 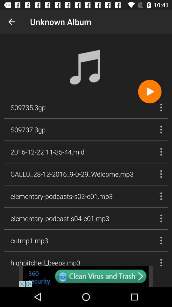 What do you see at coordinates (86, 276) in the screenshot?
I see `open advertisement` at bounding box center [86, 276].